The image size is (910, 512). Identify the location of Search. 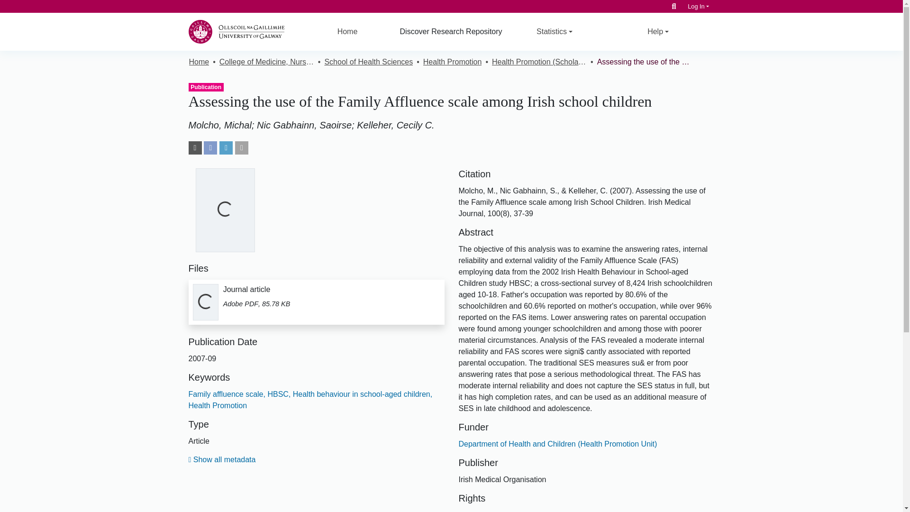
(452, 62).